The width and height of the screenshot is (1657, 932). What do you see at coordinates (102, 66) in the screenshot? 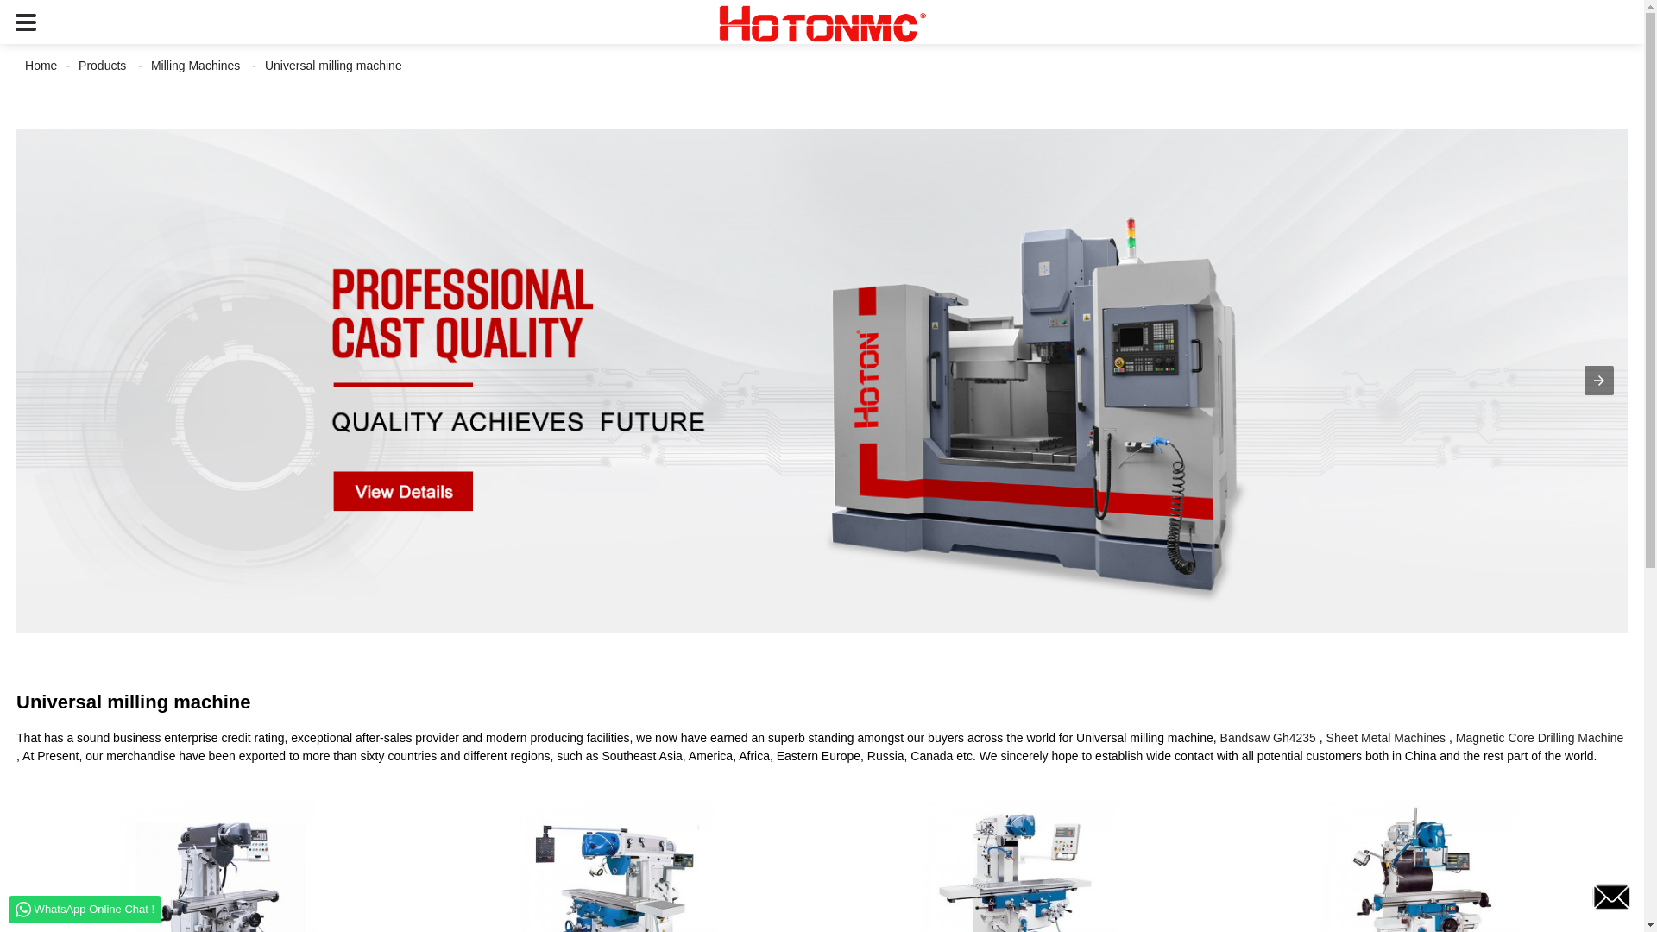
I see `Products` at bounding box center [102, 66].